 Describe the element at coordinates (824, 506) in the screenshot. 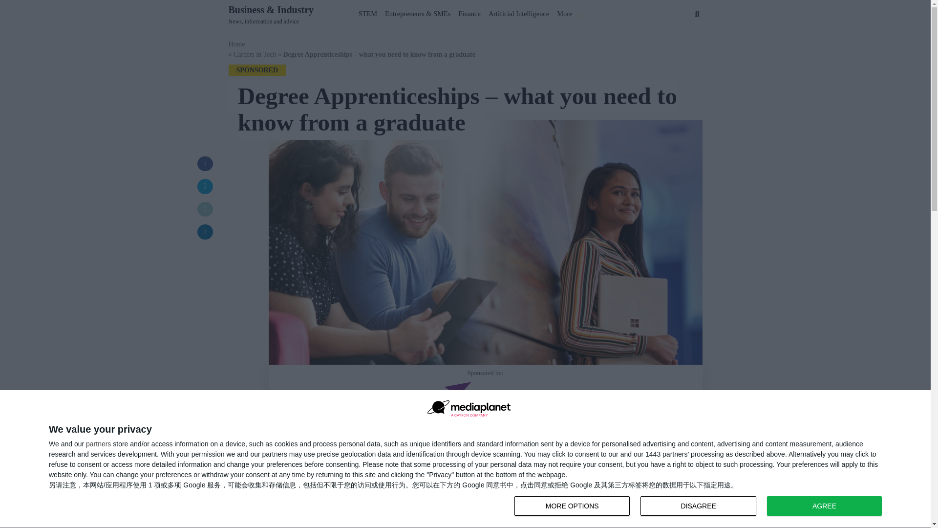

I see `Artificial Intelligence` at that location.